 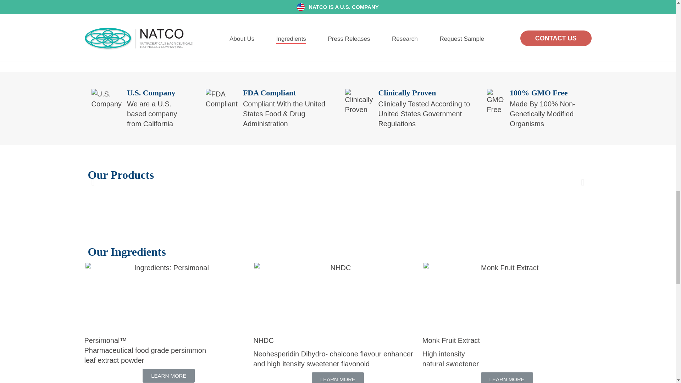 What do you see at coordinates (168, 376) in the screenshot?
I see `LEARN MORE` at bounding box center [168, 376].